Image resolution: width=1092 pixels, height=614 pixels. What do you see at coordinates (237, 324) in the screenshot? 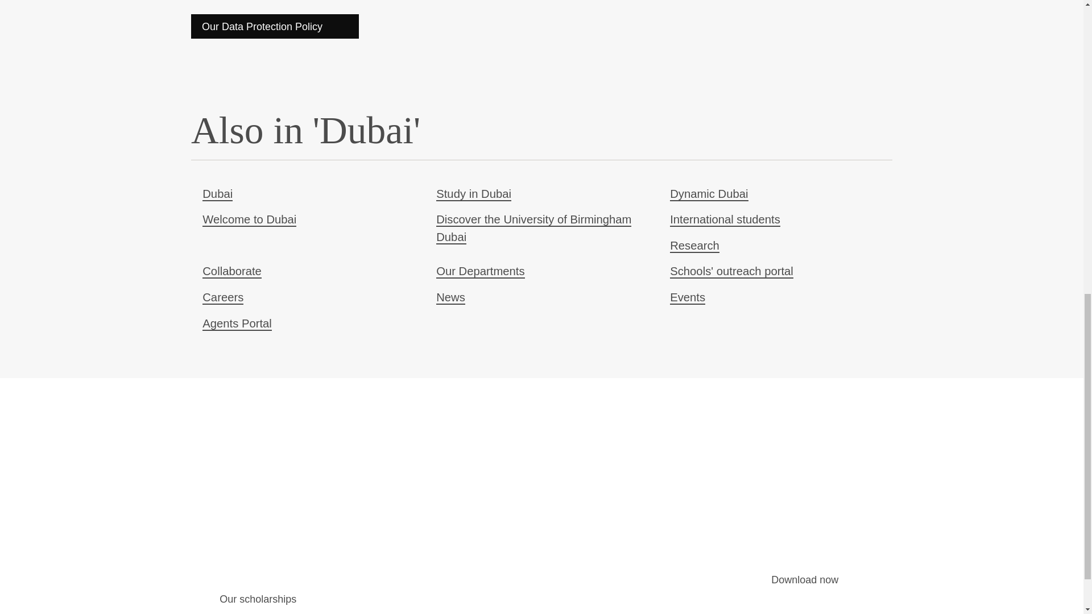
I see `Agents Portal` at bounding box center [237, 324].